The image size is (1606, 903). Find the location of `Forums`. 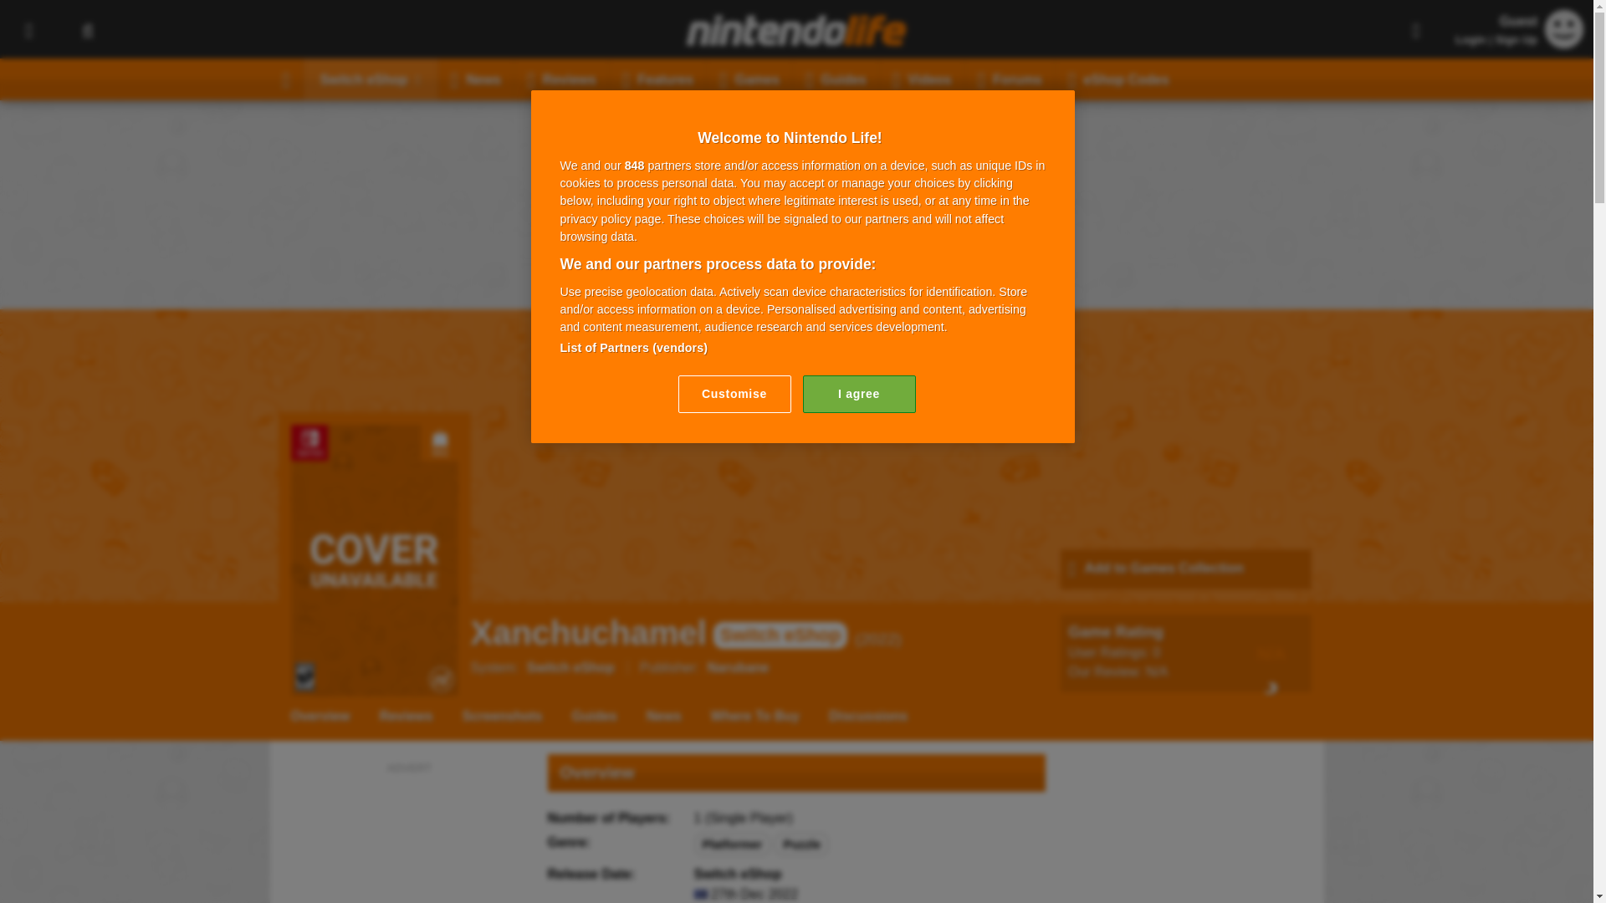

Forums is located at coordinates (1010, 79).